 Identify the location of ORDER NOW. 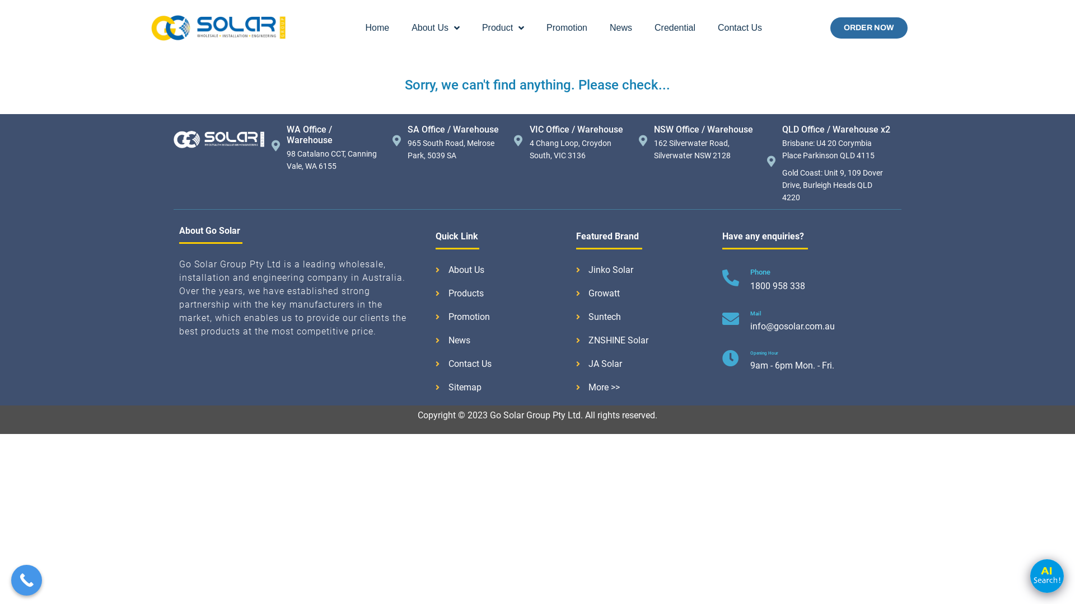
(869, 28).